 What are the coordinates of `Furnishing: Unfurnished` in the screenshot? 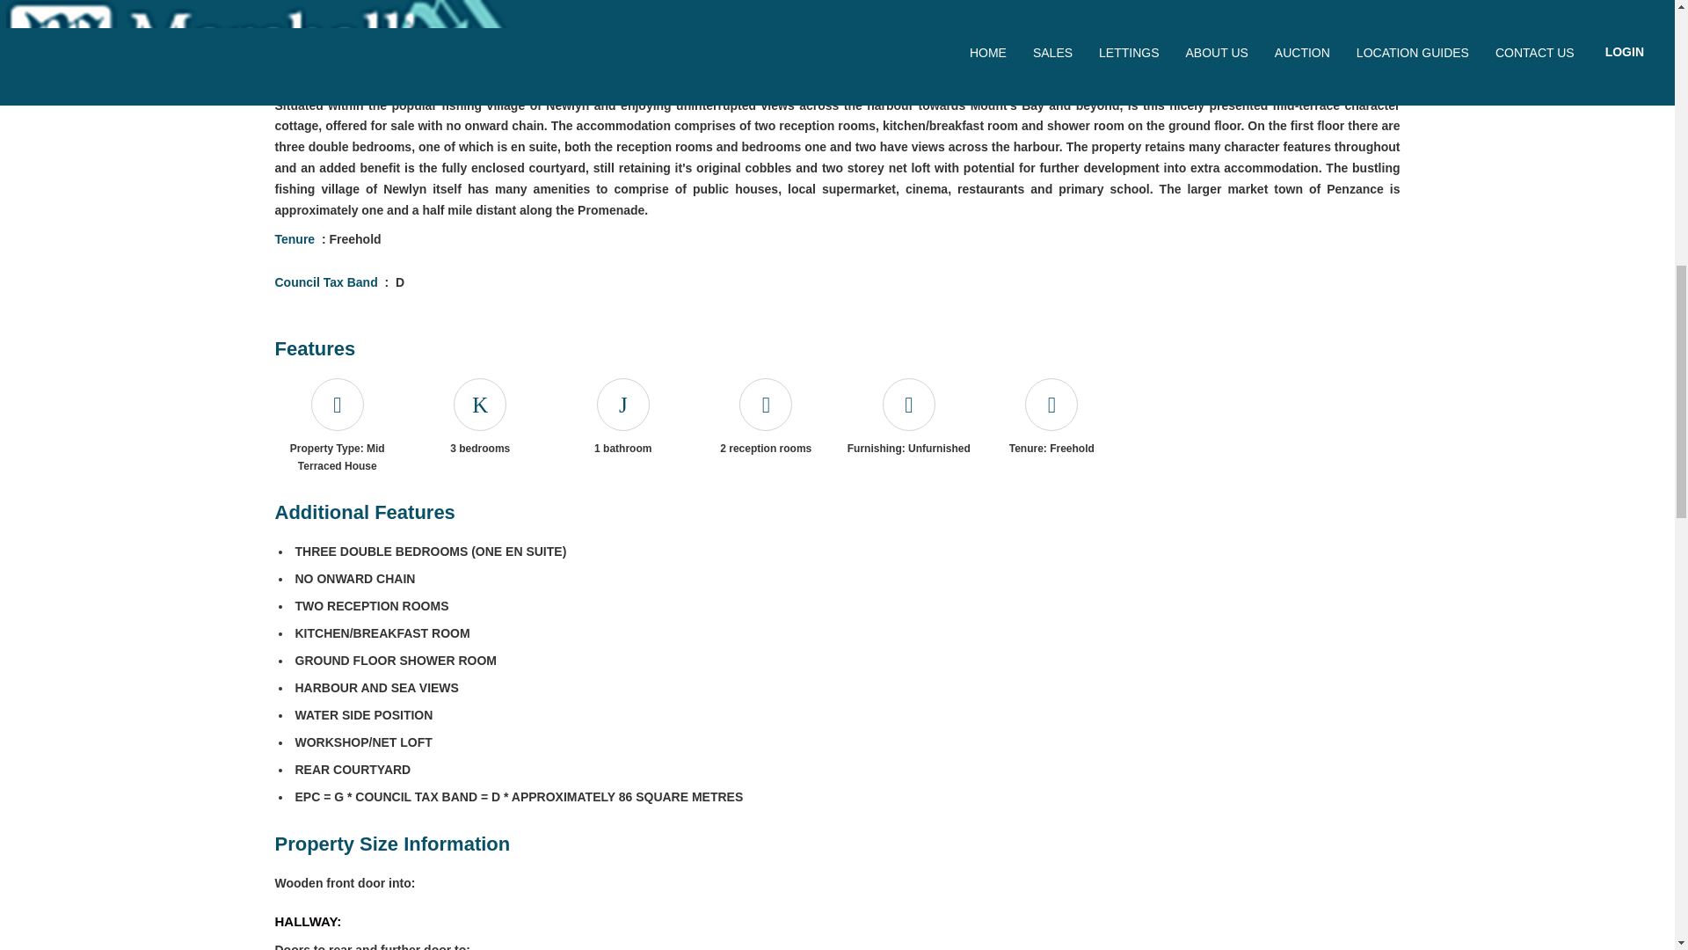 It's located at (909, 405).